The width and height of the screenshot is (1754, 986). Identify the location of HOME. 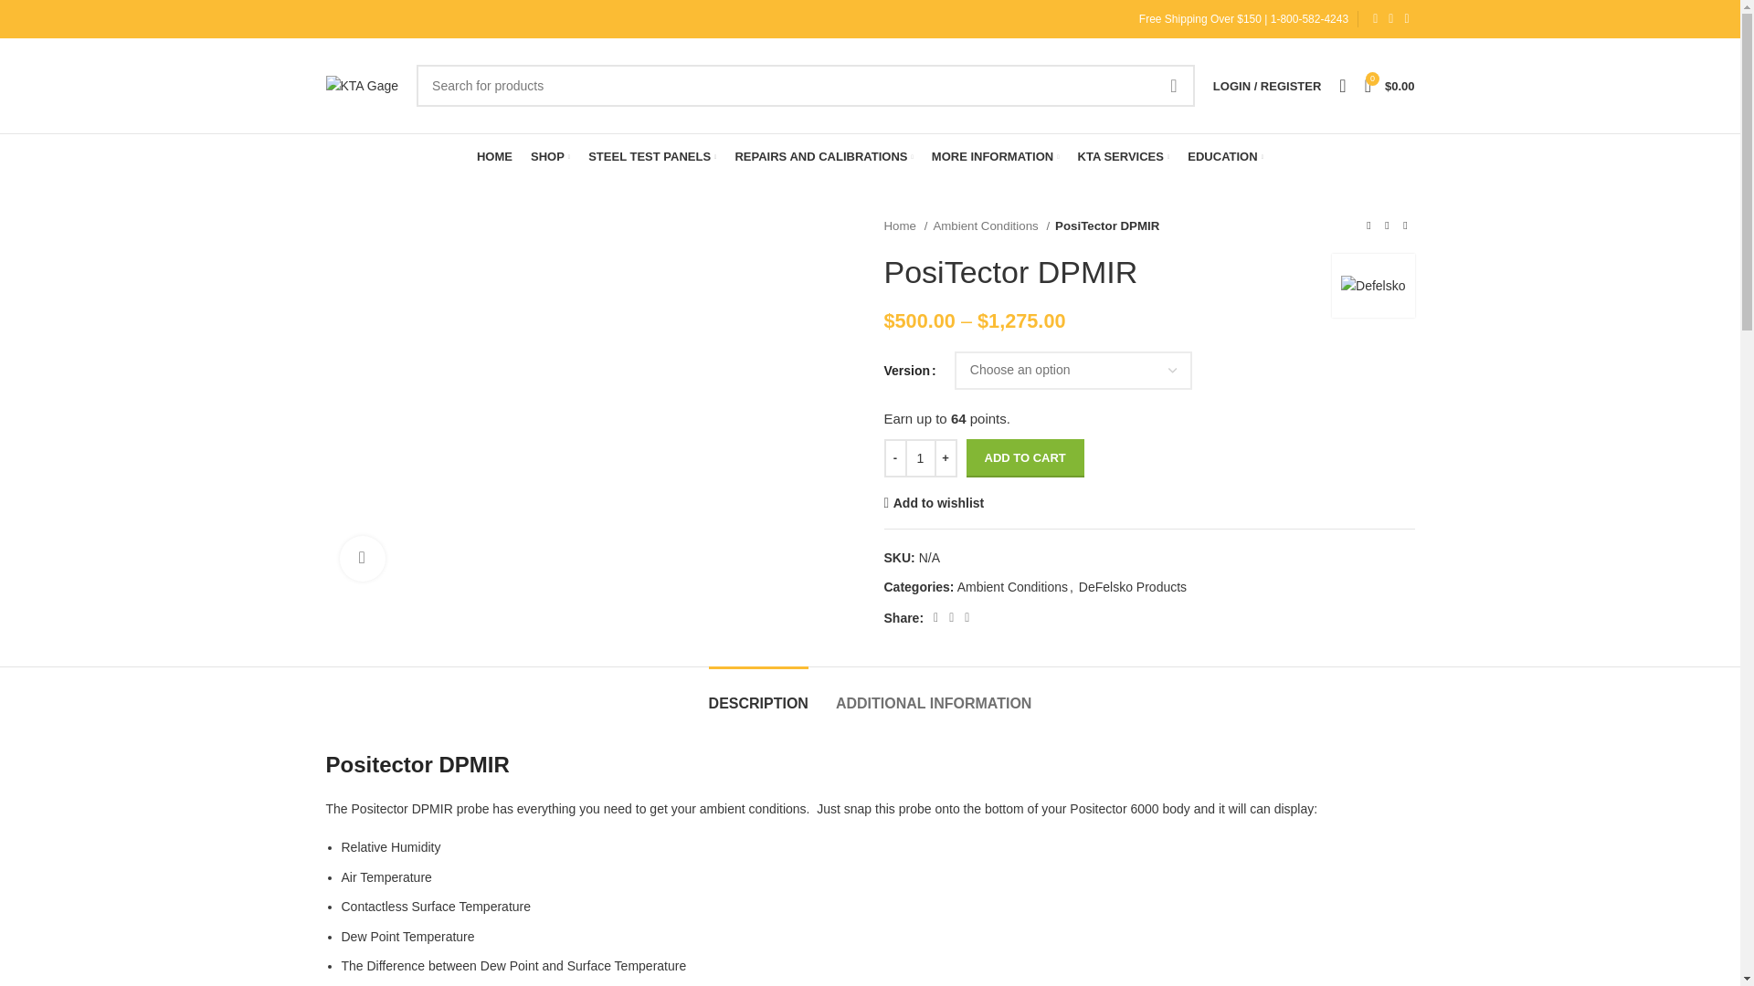
(494, 157).